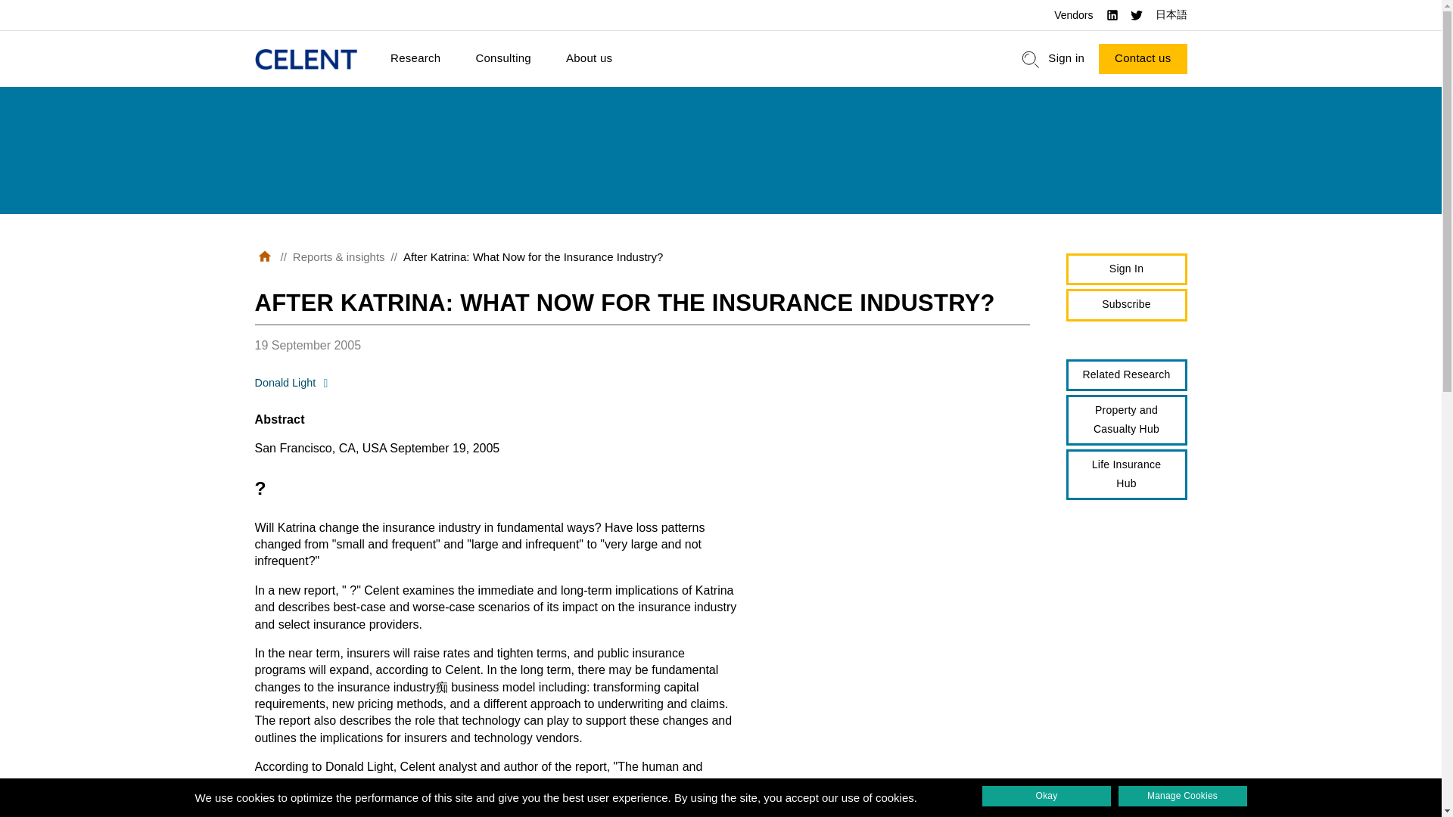  I want to click on Consulting, so click(502, 59).